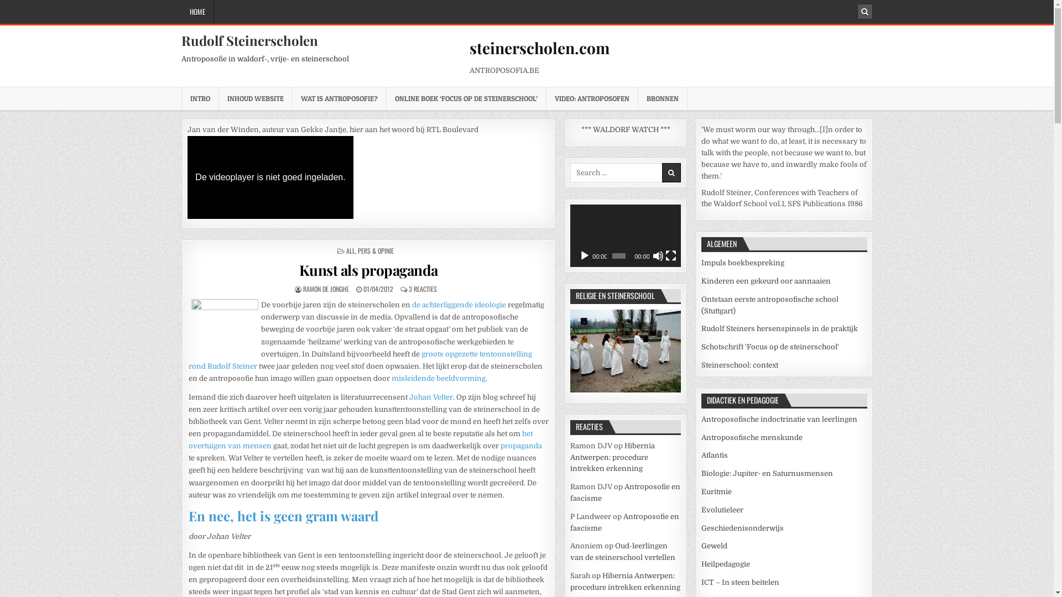  Describe the element at coordinates (626, 351) in the screenshot. I see `schoolfeest` at that location.